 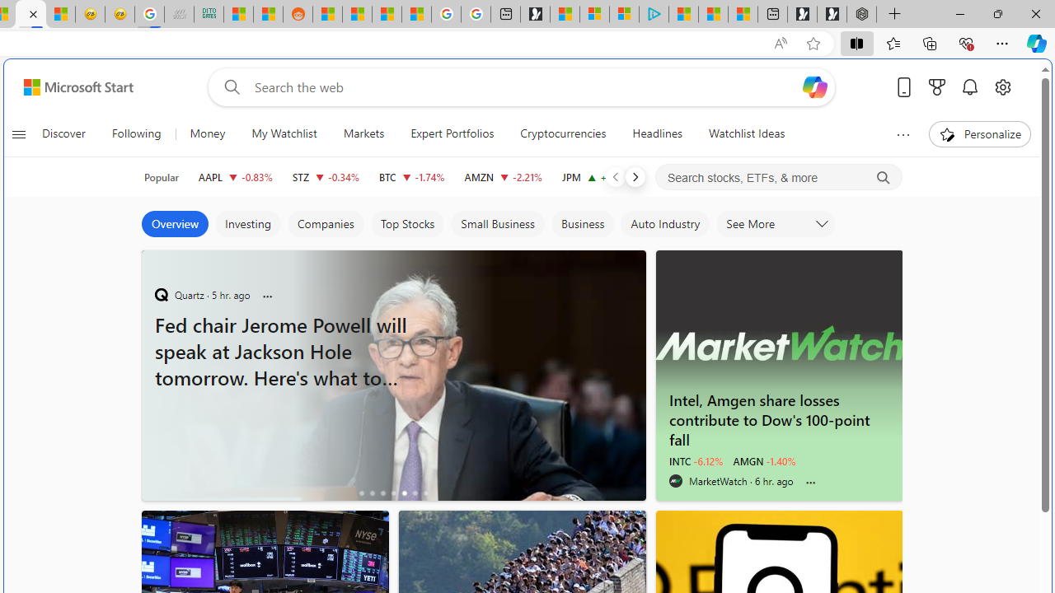 What do you see at coordinates (583, 224) in the screenshot?
I see `Business` at bounding box center [583, 224].